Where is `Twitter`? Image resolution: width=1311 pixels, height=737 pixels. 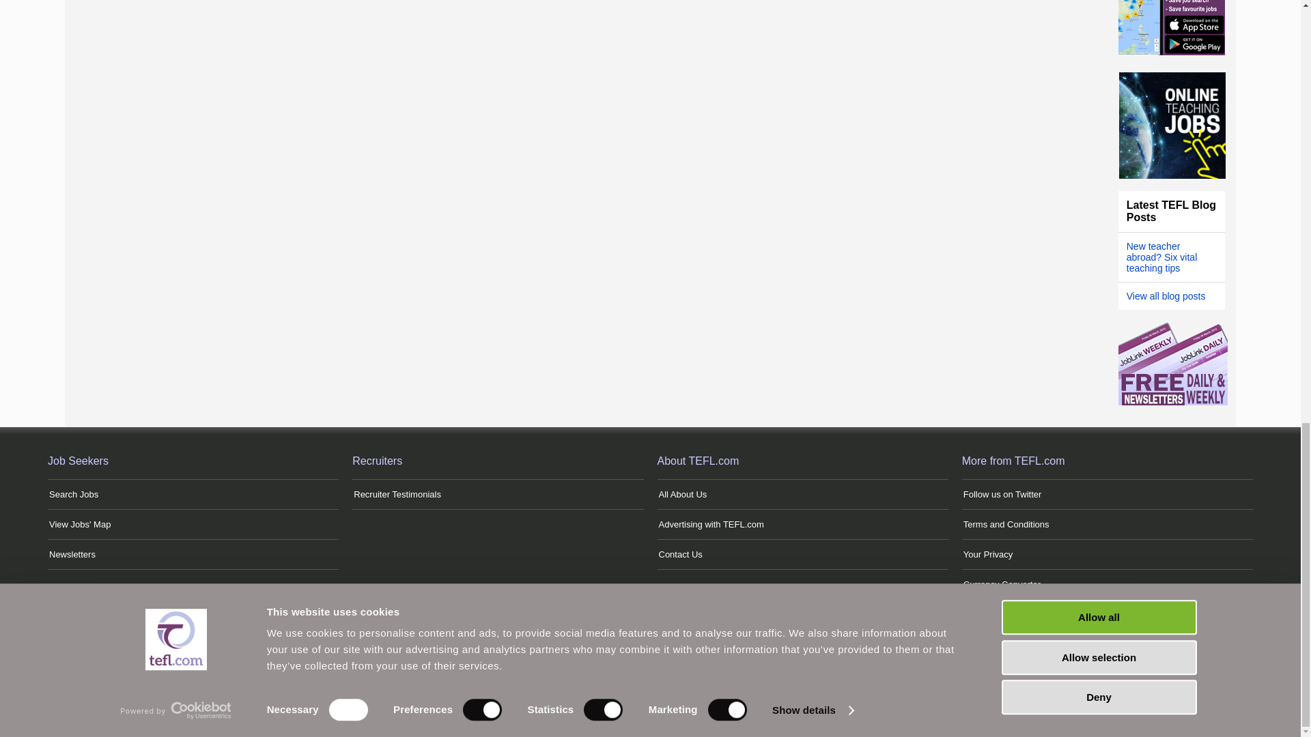
Twitter is located at coordinates (537, 678).